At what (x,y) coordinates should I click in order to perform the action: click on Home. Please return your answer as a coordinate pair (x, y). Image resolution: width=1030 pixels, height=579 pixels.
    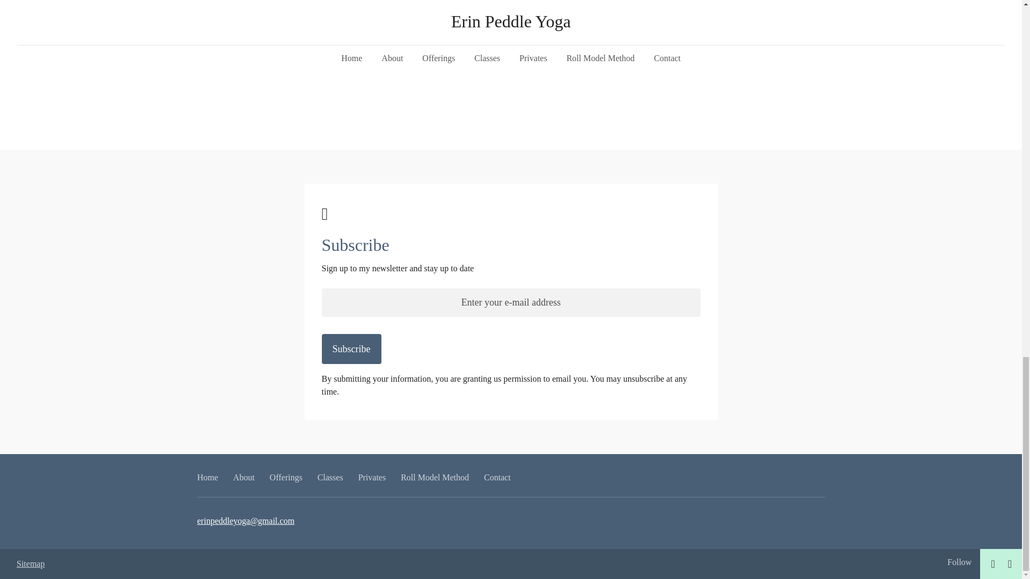
    Looking at the image, I should click on (208, 477).